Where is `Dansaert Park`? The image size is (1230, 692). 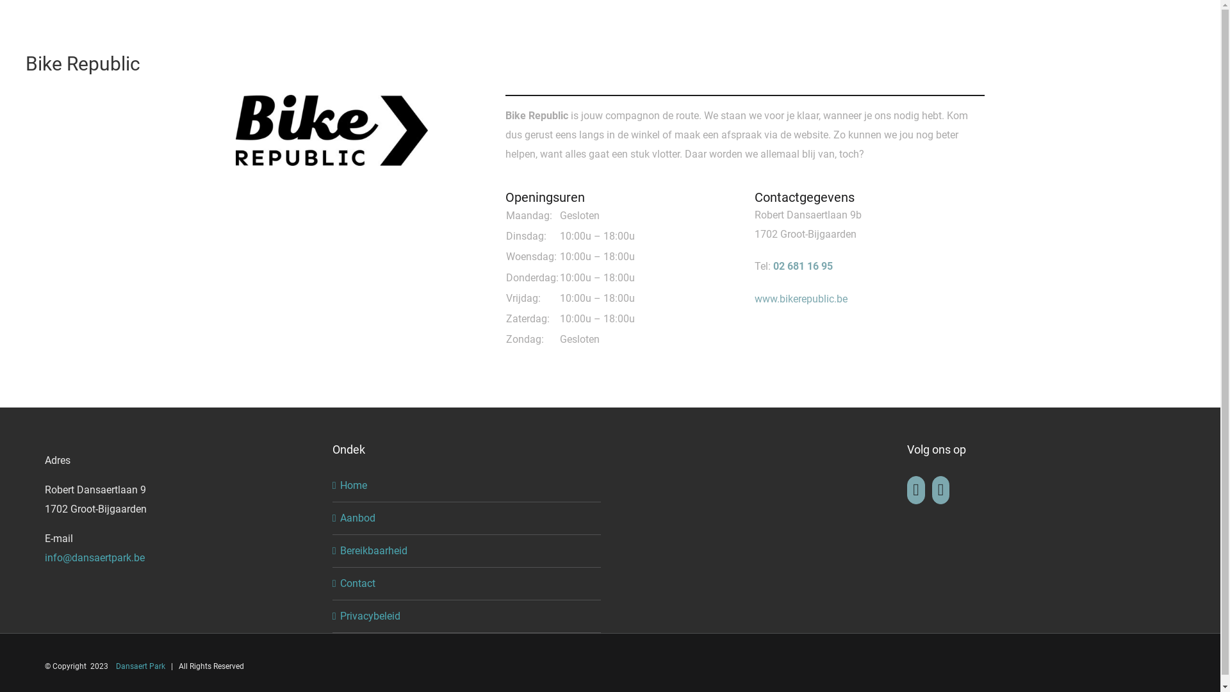 Dansaert Park is located at coordinates (141, 666).